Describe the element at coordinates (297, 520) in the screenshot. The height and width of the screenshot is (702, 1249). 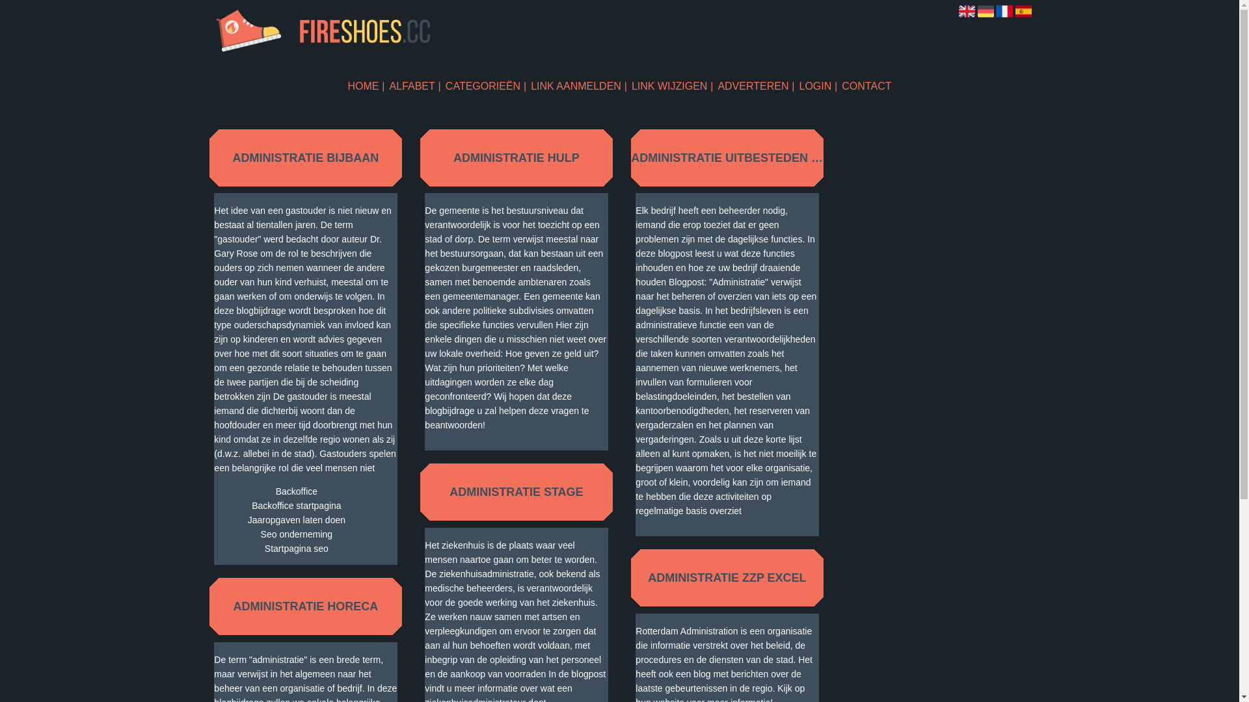
I see `Jaaropgaven laten doen` at that location.